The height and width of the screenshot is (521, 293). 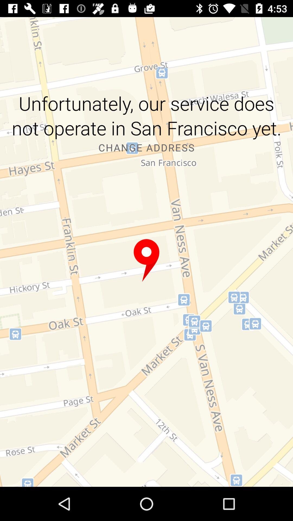 What do you see at coordinates (146, 260) in the screenshot?
I see `pin location` at bounding box center [146, 260].